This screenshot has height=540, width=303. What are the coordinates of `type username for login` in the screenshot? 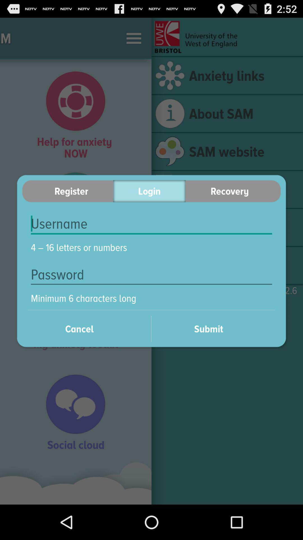 It's located at (151, 224).